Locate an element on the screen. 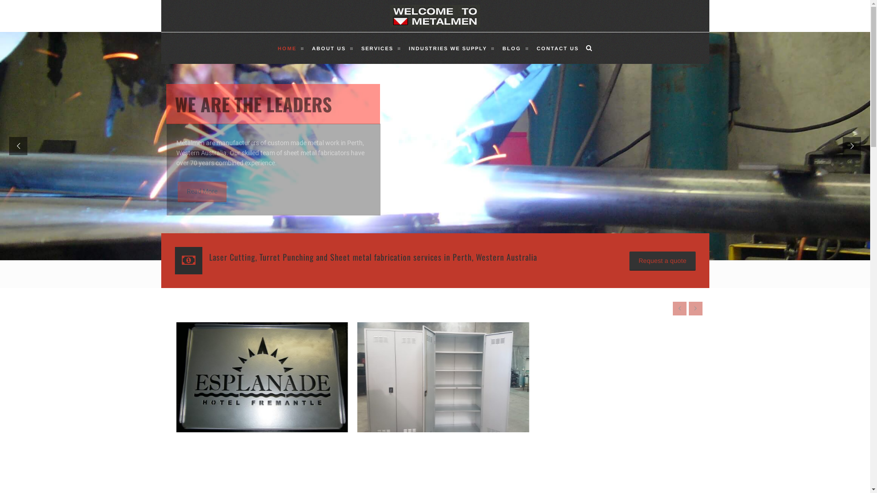 The height and width of the screenshot is (493, 877). BLOG is located at coordinates (512, 48).